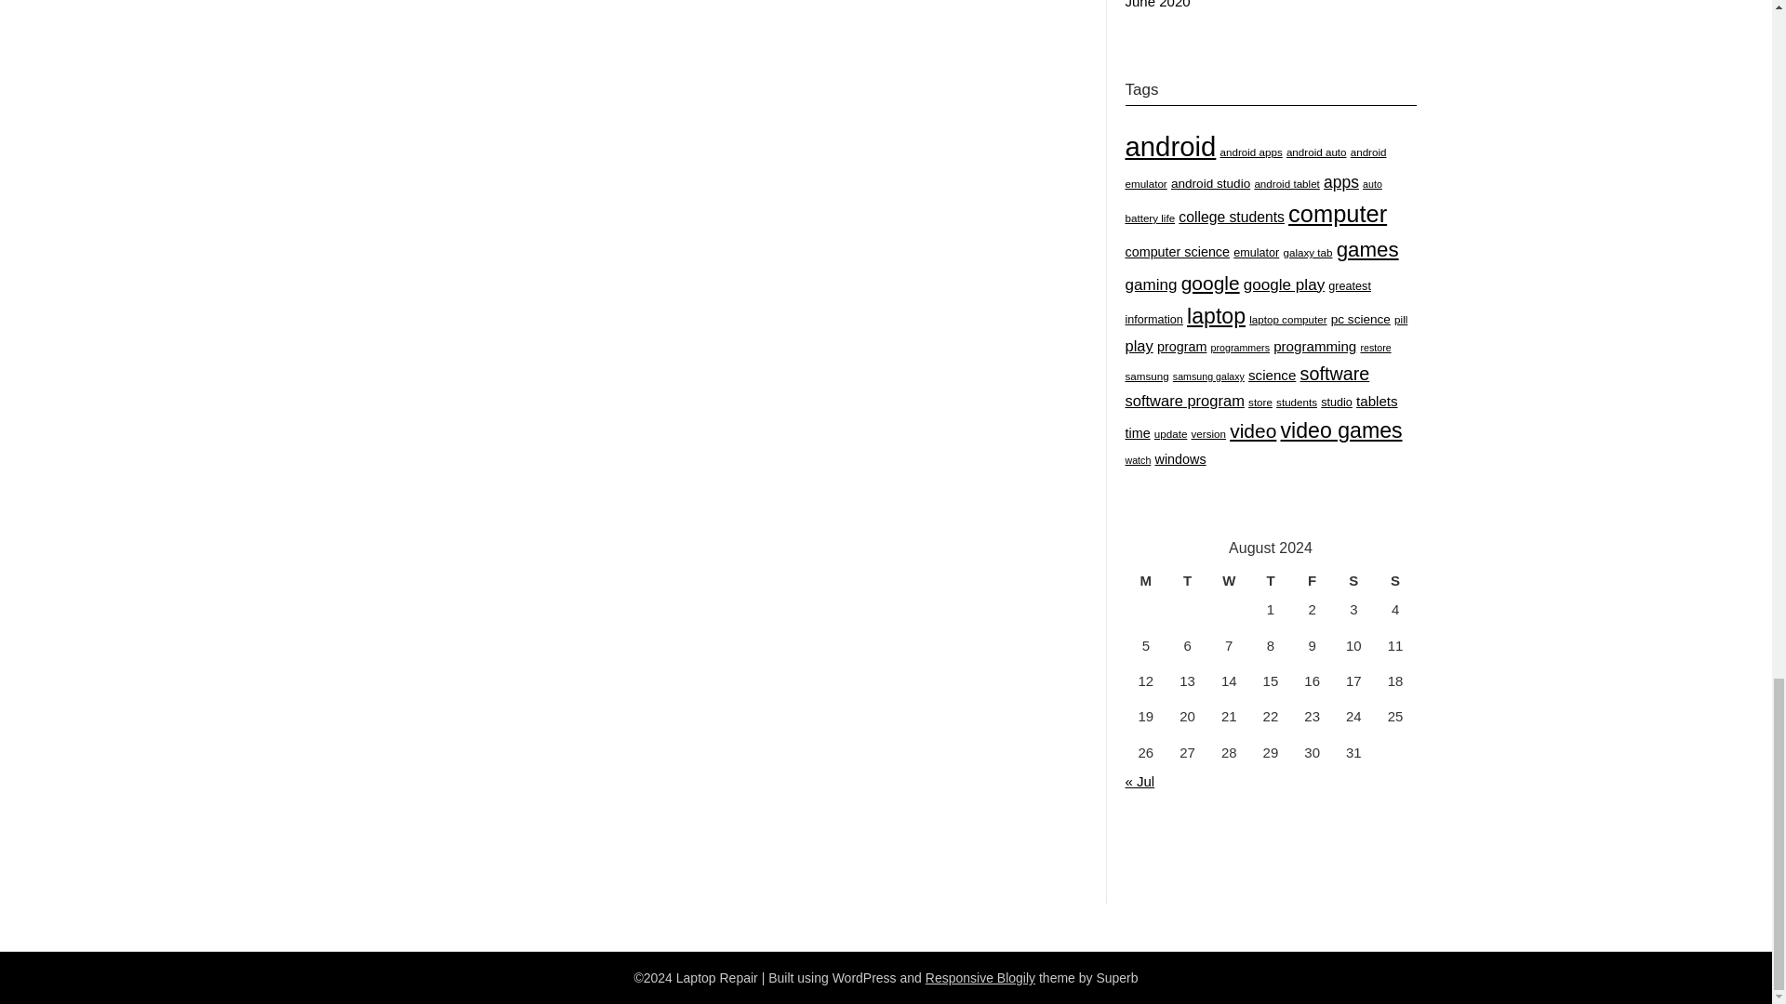  What do you see at coordinates (1353, 581) in the screenshot?
I see `Saturday` at bounding box center [1353, 581].